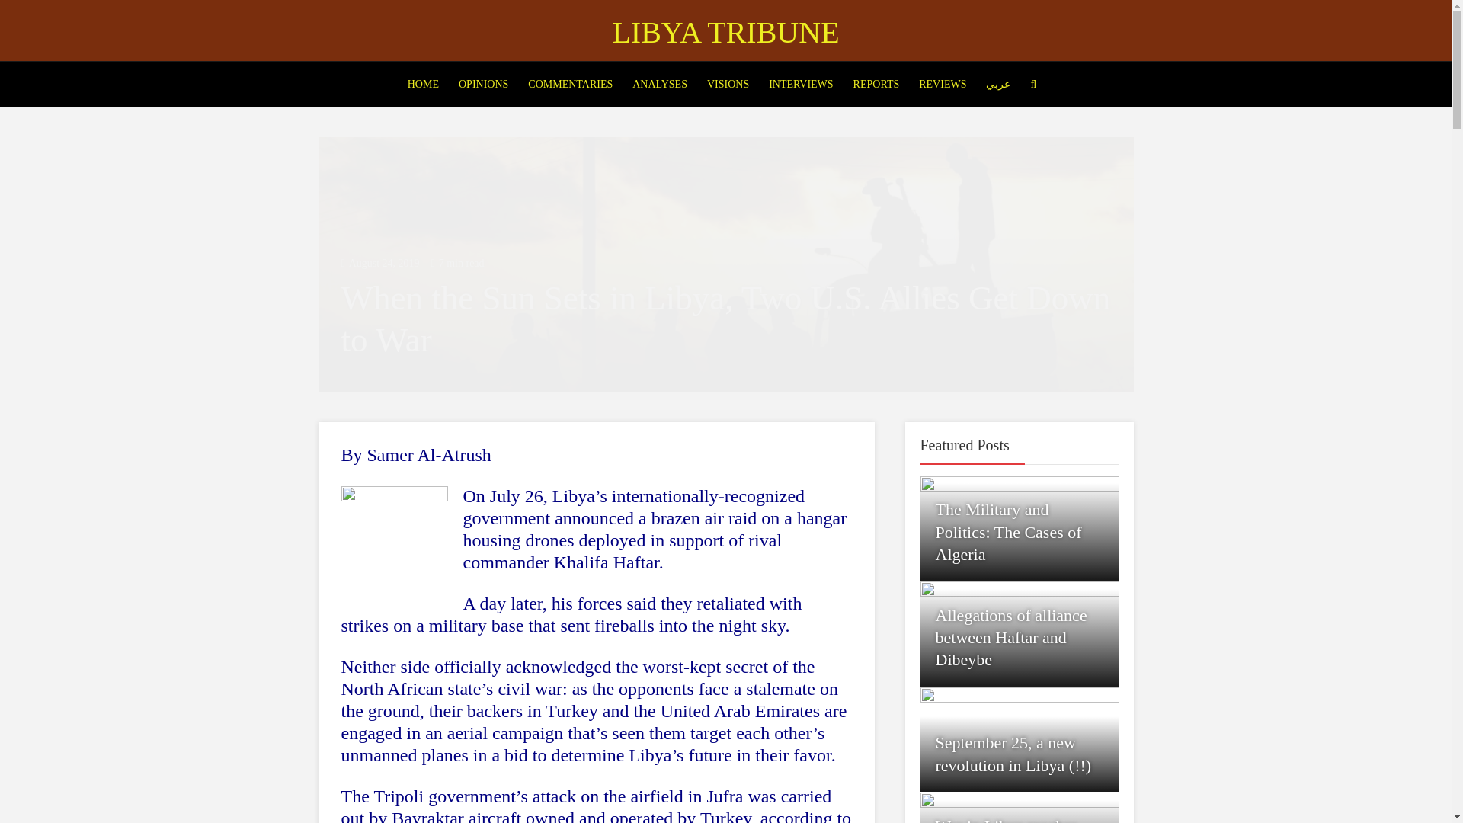  Describe the element at coordinates (570, 85) in the screenshot. I see `COMMENTARIES` at that location.